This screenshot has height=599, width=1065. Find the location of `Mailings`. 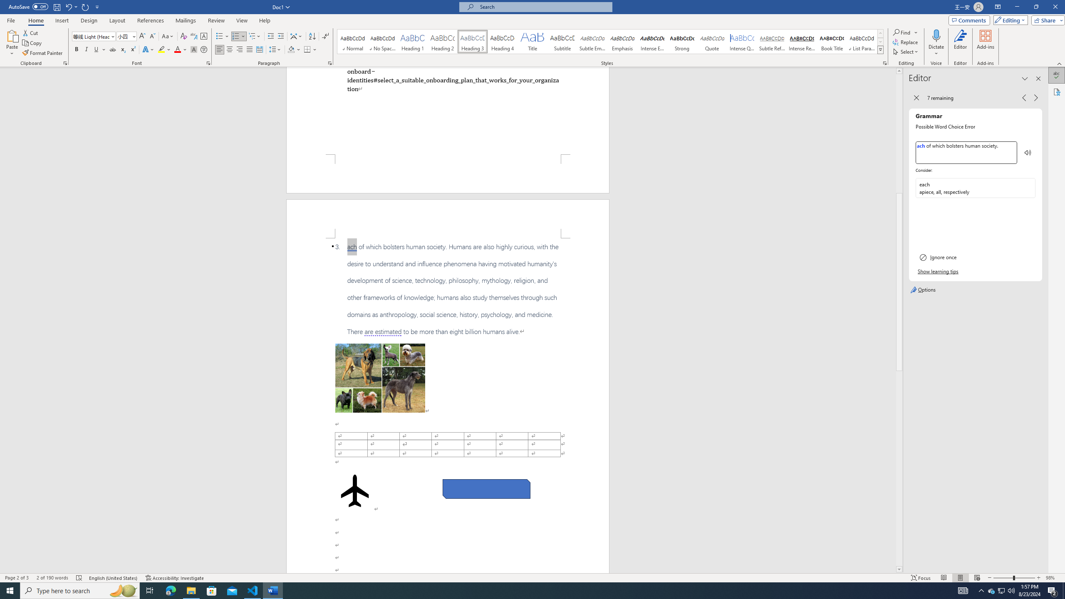

Mailings is located at coordinates (186, 20).